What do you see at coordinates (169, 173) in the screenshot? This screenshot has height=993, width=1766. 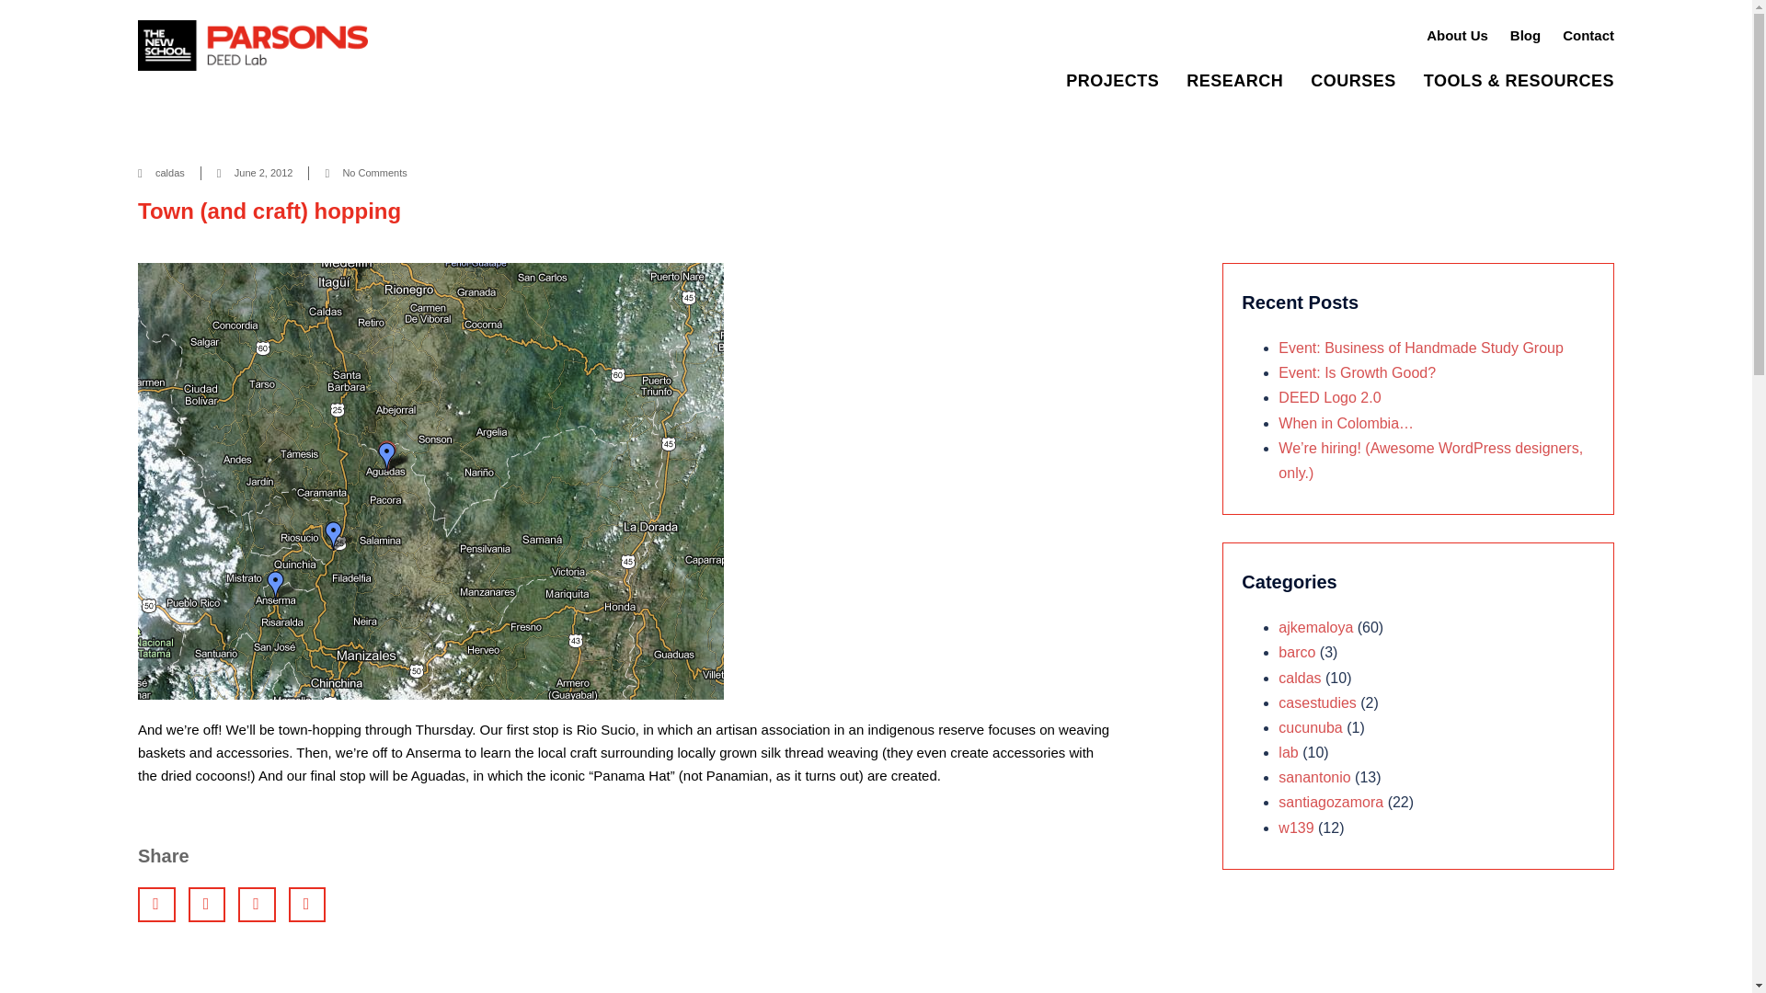 I see `caldas` at bounding box center [169, 173].